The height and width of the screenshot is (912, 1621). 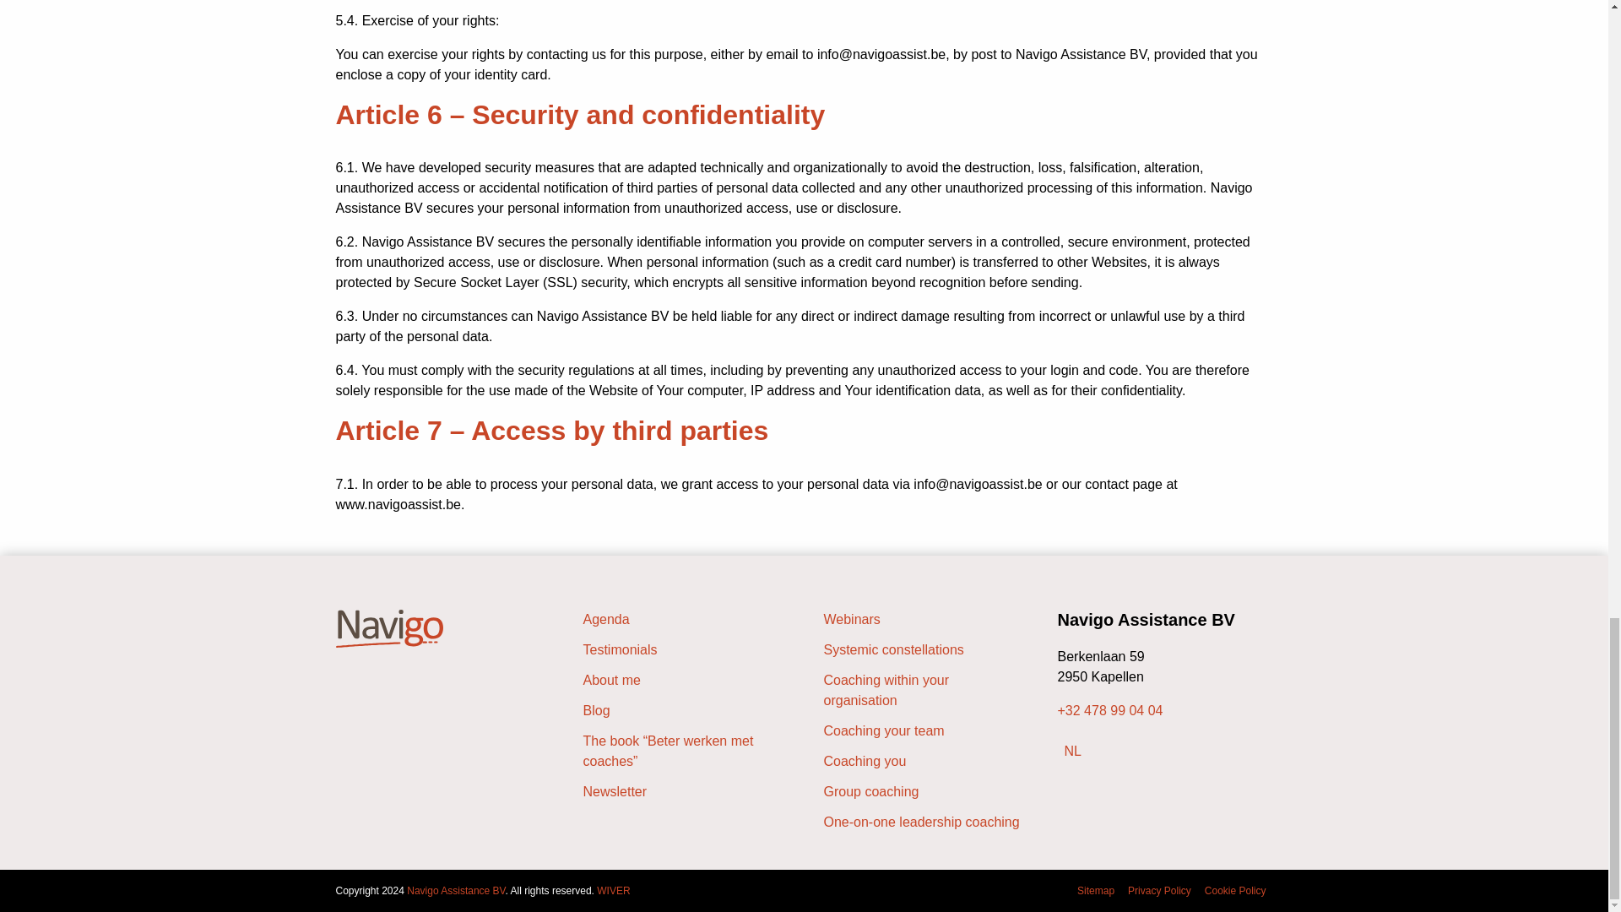 What do you see at coordinates (924, 822) in the screenshot?
I see `One-on-one leadership coaching` at bounding box center [924, 822].